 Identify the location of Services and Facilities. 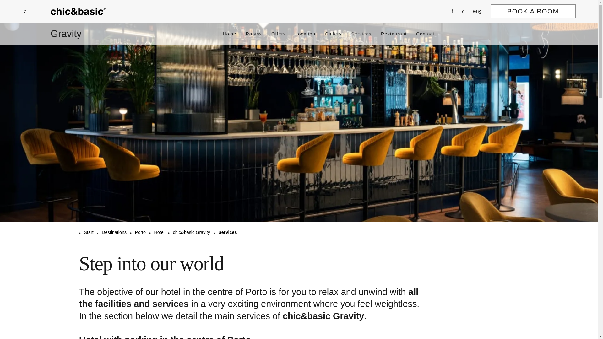
(361, 34).